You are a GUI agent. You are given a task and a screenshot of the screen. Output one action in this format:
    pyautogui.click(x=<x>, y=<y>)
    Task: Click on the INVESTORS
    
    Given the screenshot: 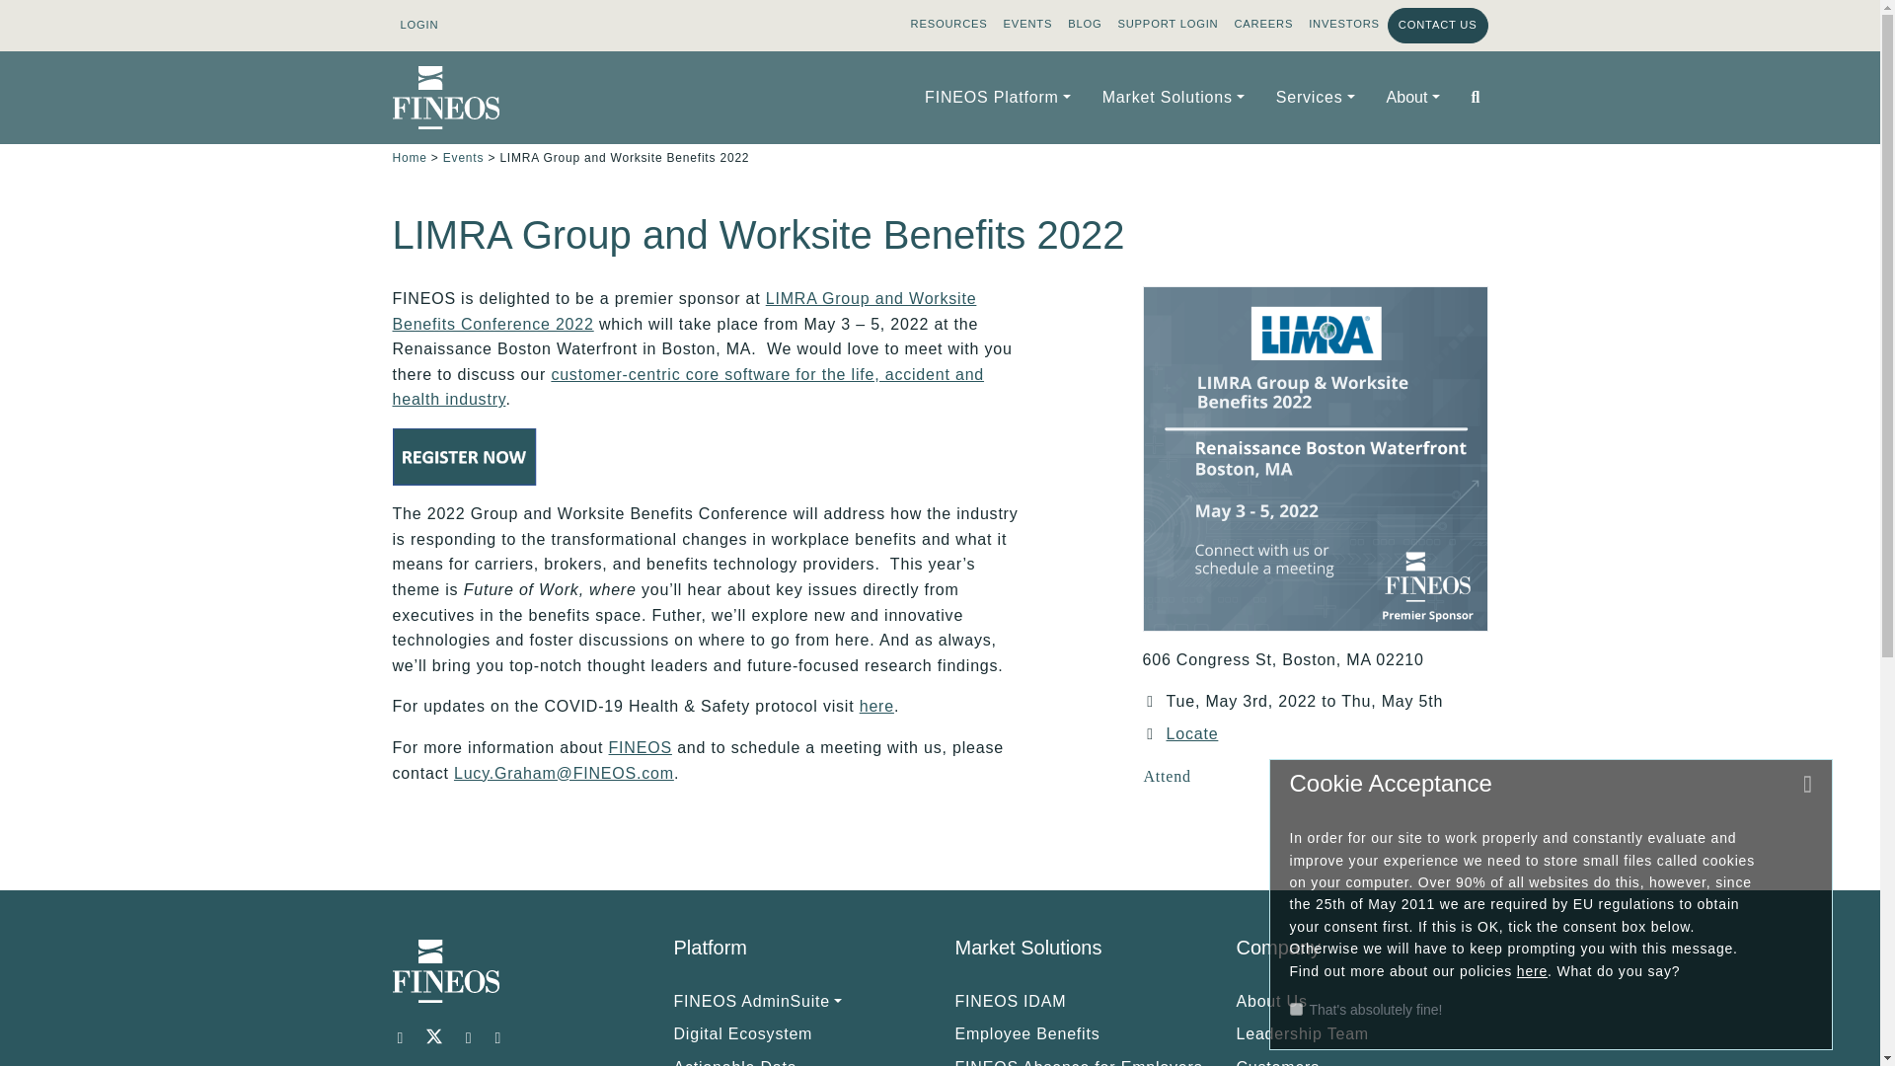 What is the action you would take?
    pyautogui.click(x=1343, y=24)
    